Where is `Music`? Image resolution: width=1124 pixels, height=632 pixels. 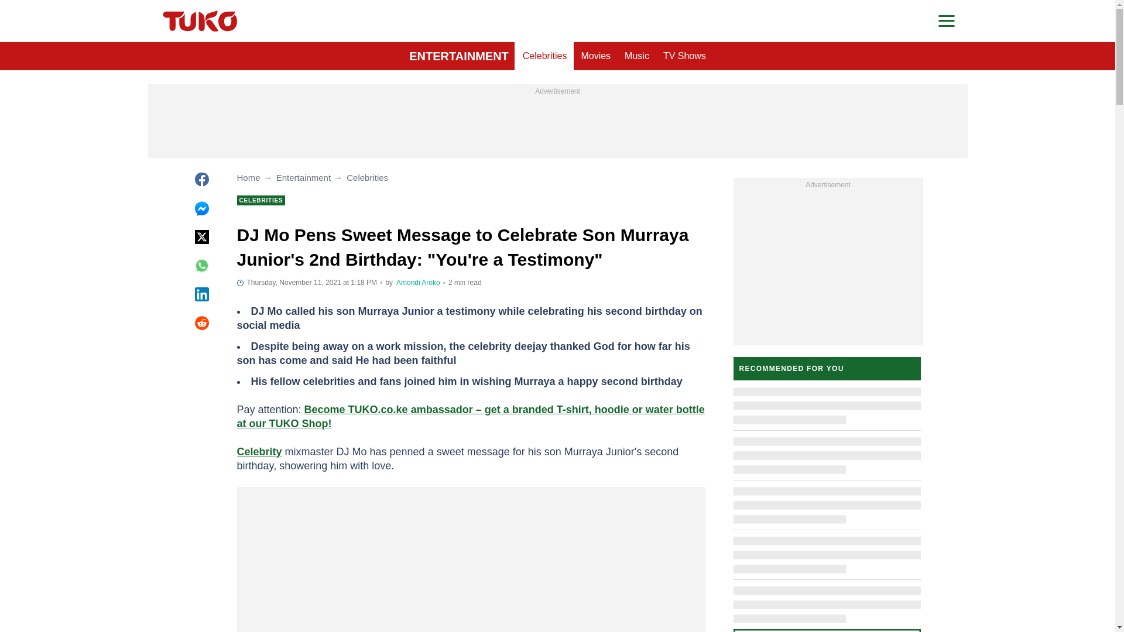
Music is located at coordinates (637, 56).